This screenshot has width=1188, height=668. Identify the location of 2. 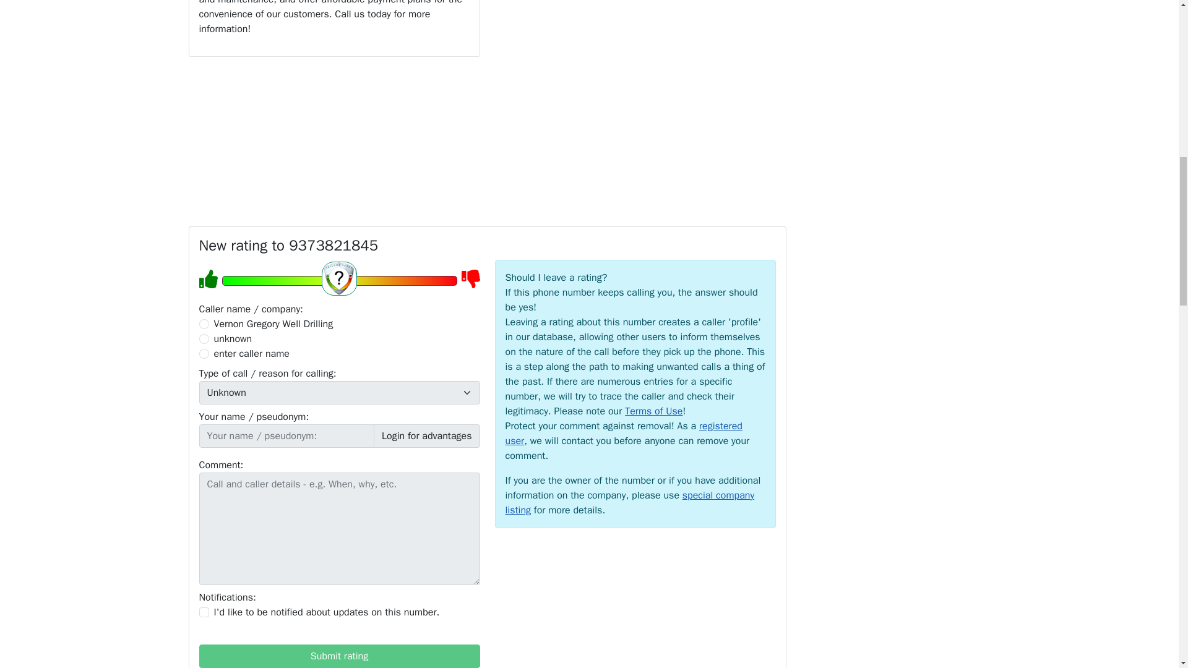
(204, 339).